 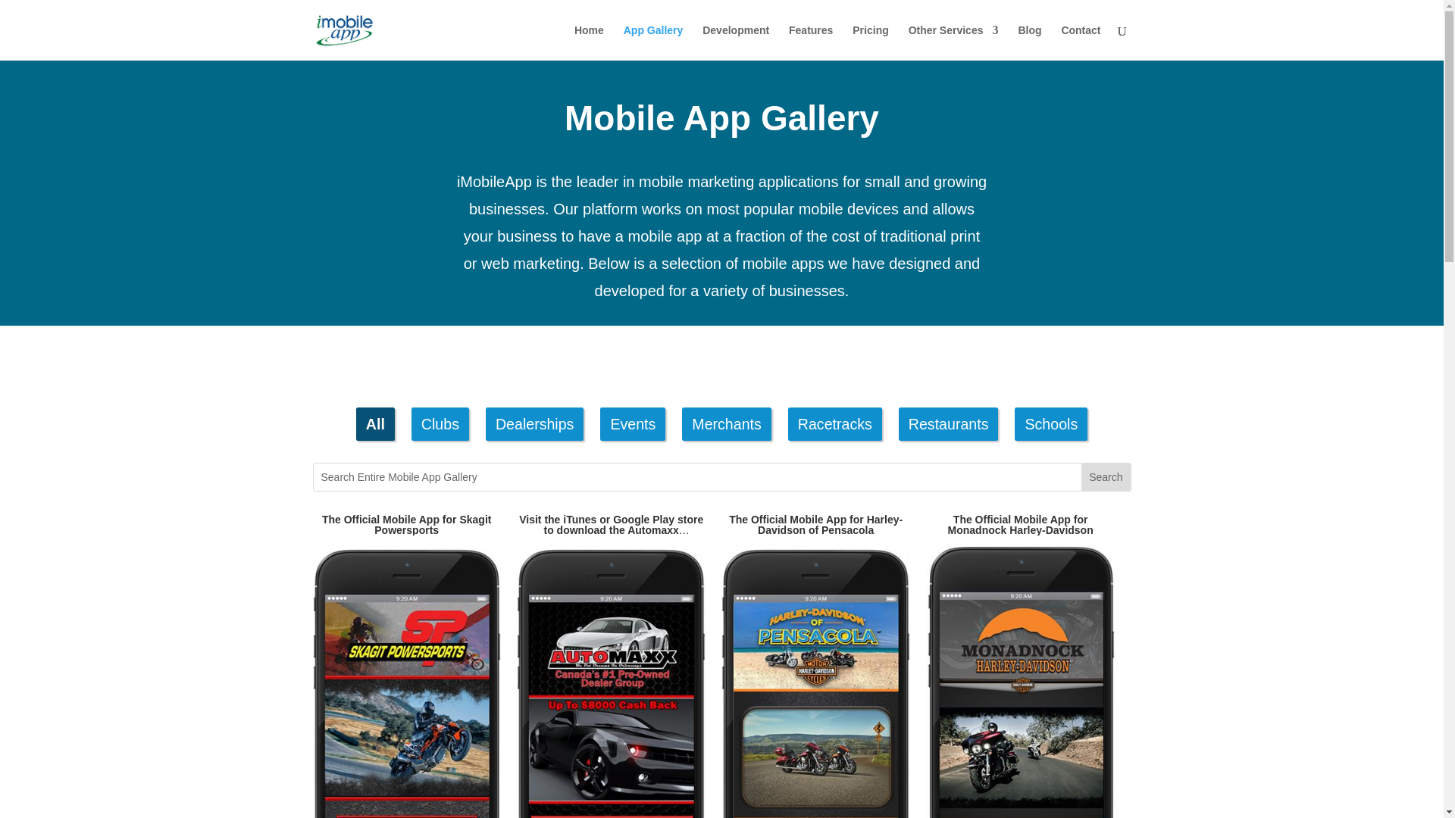 What do you see at coordinates (1080, 42) in the screenshot?
I see `Contact` at bounding box center [1080, 42].